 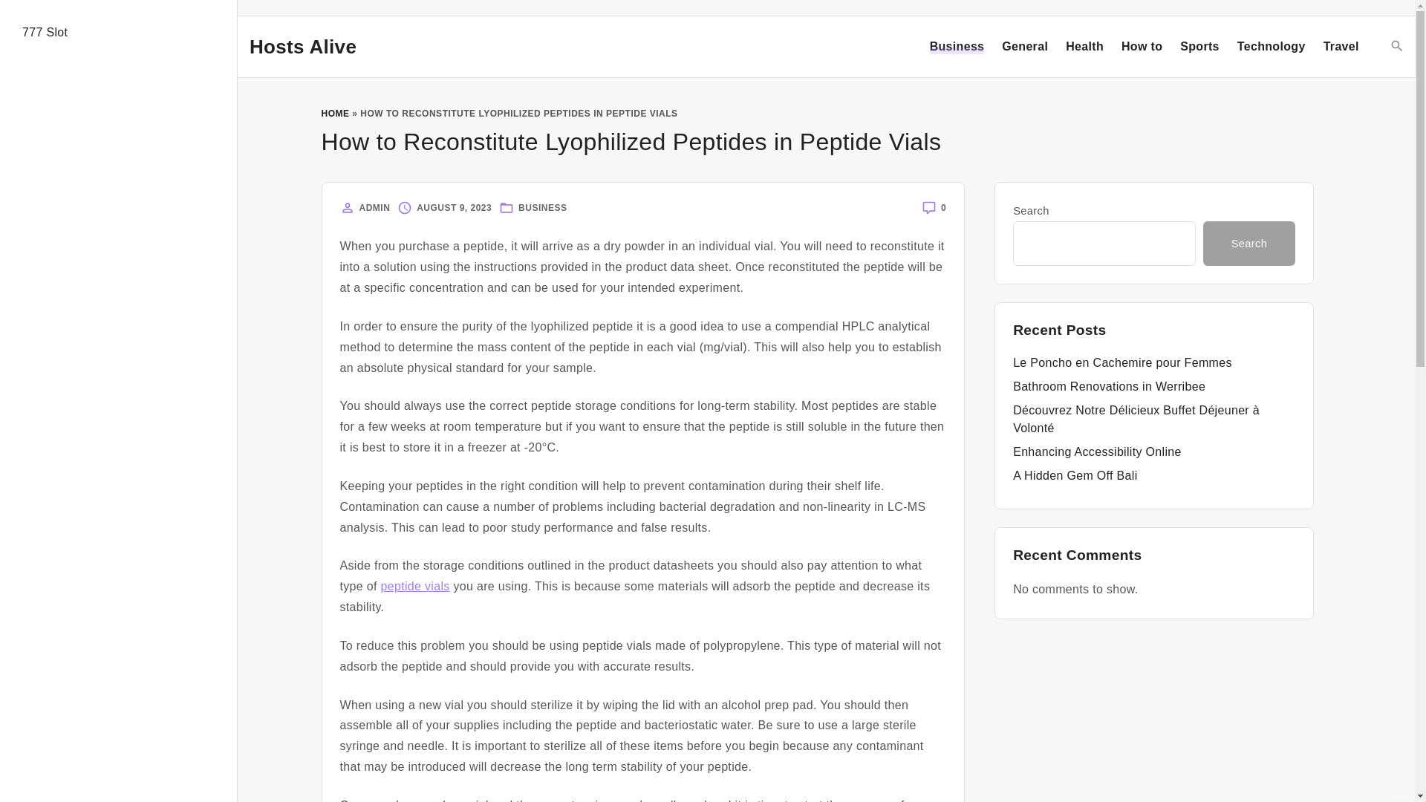 What do you see at coordinates (1074, 475) in the screenshot?
I see `A Hidden Gem Off Bali` at bounding box center [1074, 475].